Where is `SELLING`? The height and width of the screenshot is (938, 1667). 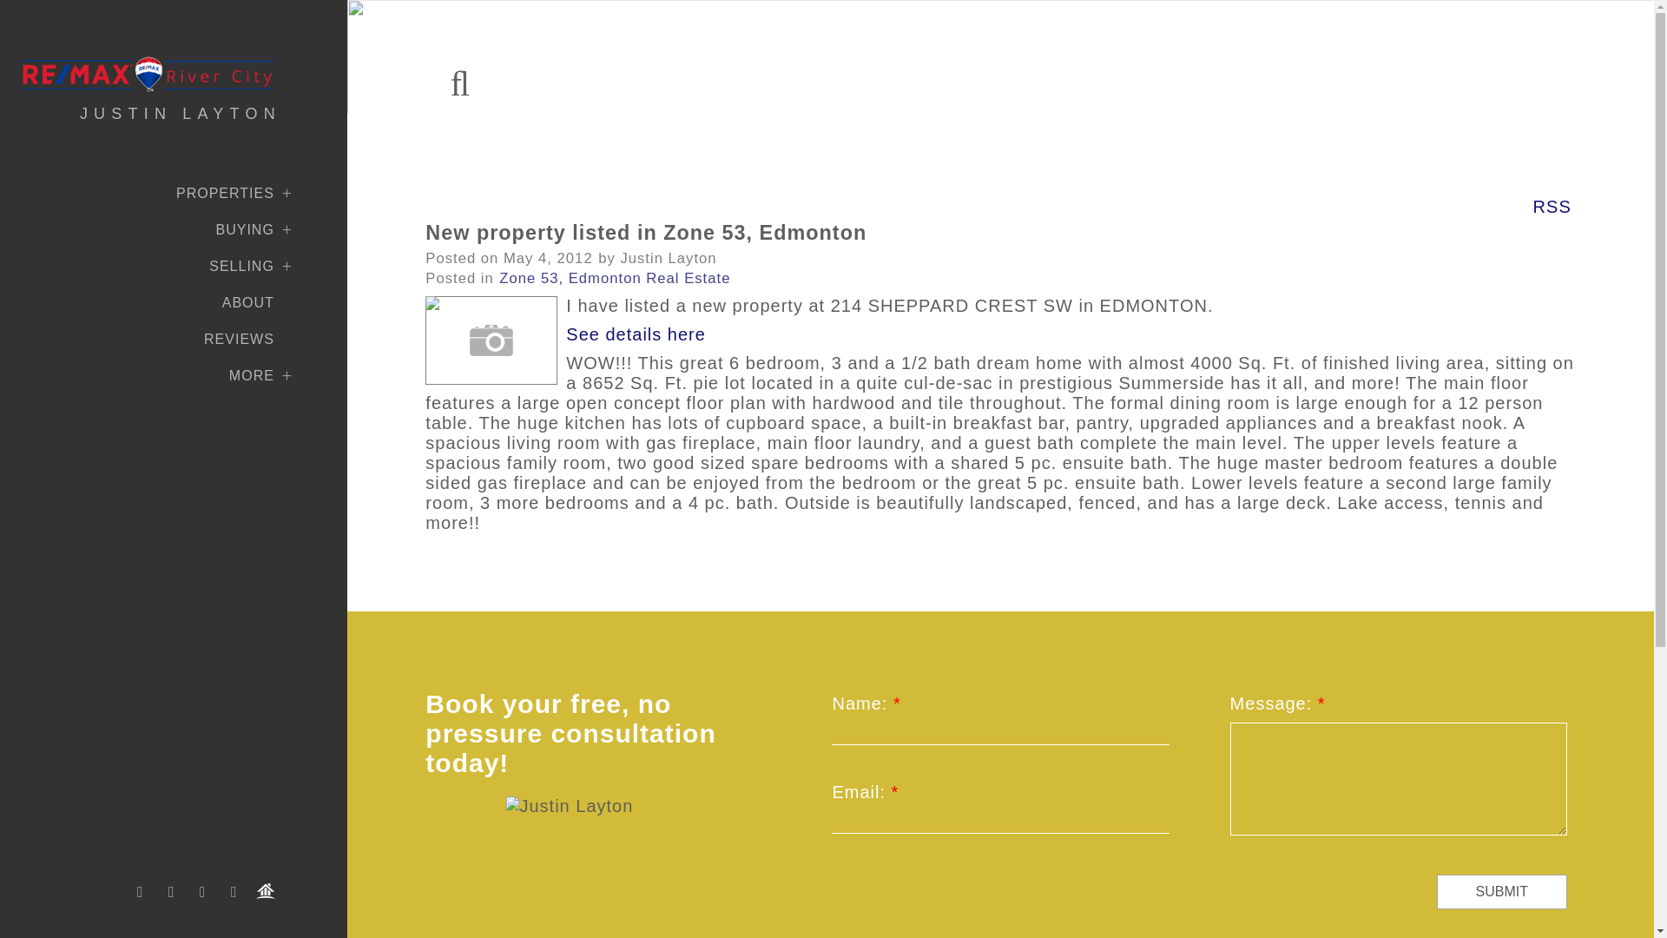 SELLING is located at coordinates (137, 267).